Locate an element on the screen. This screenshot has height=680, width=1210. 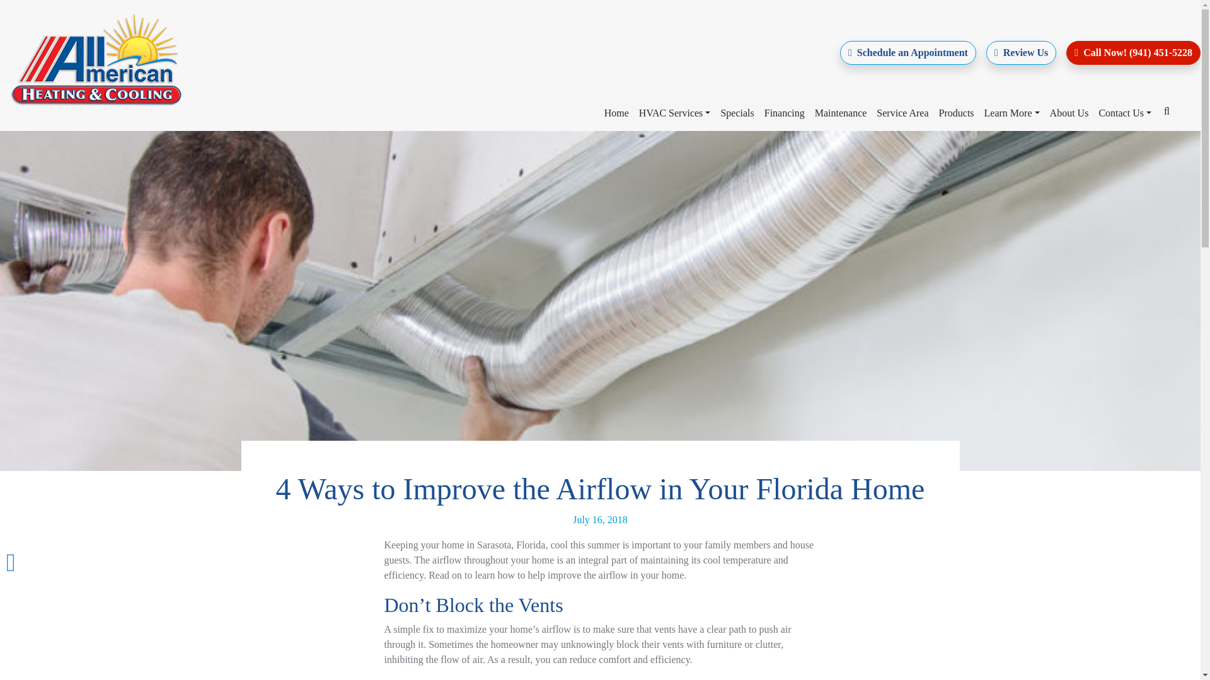
Contact Us is located at coordinates (1125, 113).